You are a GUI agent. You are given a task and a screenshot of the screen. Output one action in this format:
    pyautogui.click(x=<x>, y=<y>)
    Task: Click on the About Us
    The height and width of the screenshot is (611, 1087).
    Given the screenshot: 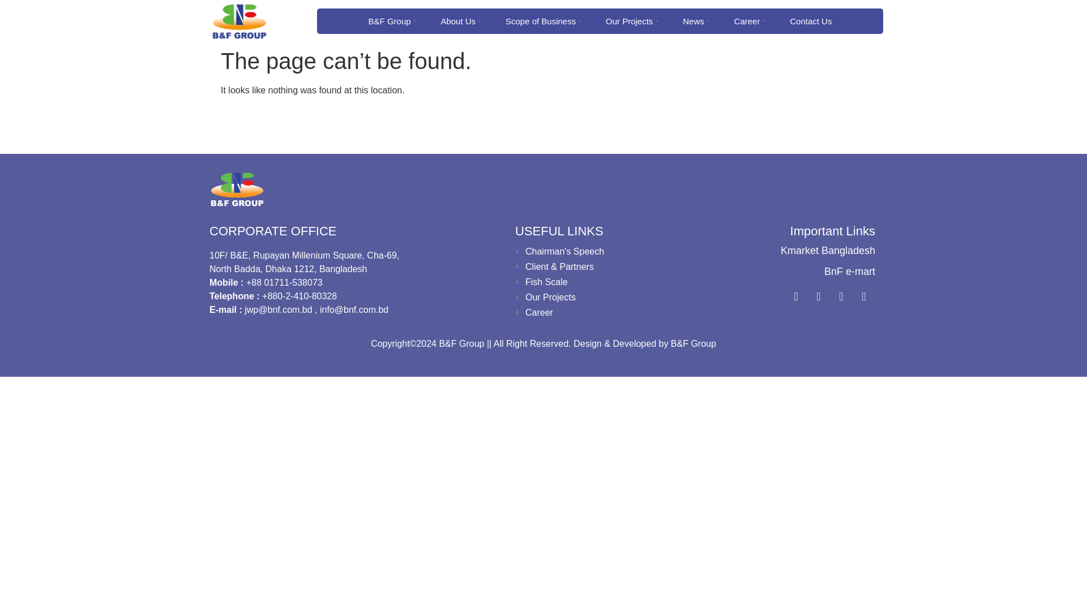 What is the action you would take?
    pyautogui.click(x=462, y=21)
    